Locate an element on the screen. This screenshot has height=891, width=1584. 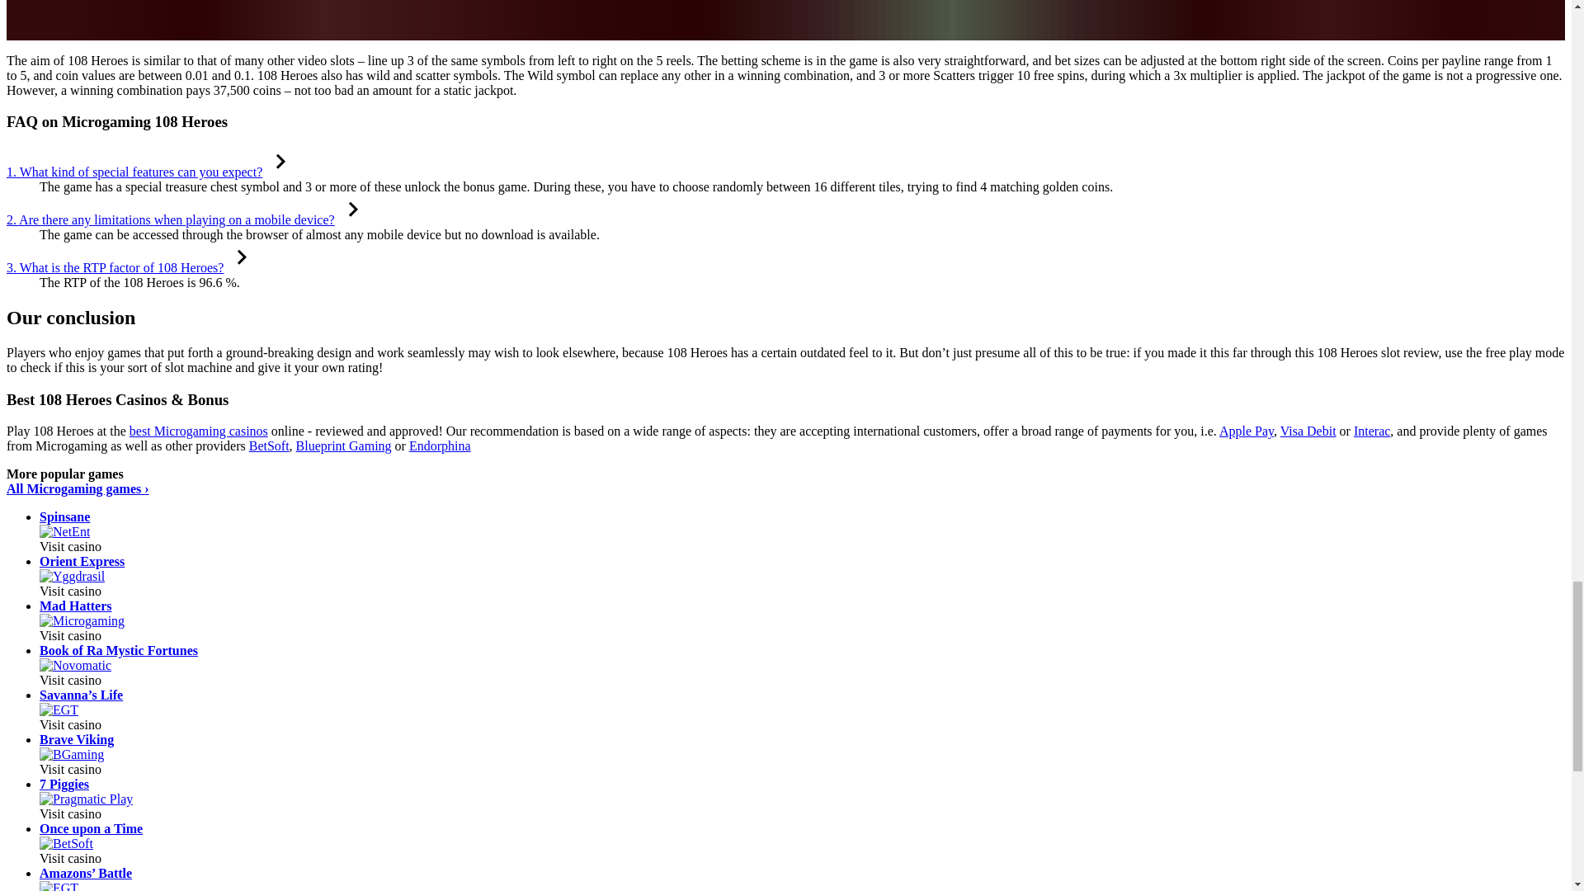
Novomatic Online Casinos is located at coordinates (75, 665).